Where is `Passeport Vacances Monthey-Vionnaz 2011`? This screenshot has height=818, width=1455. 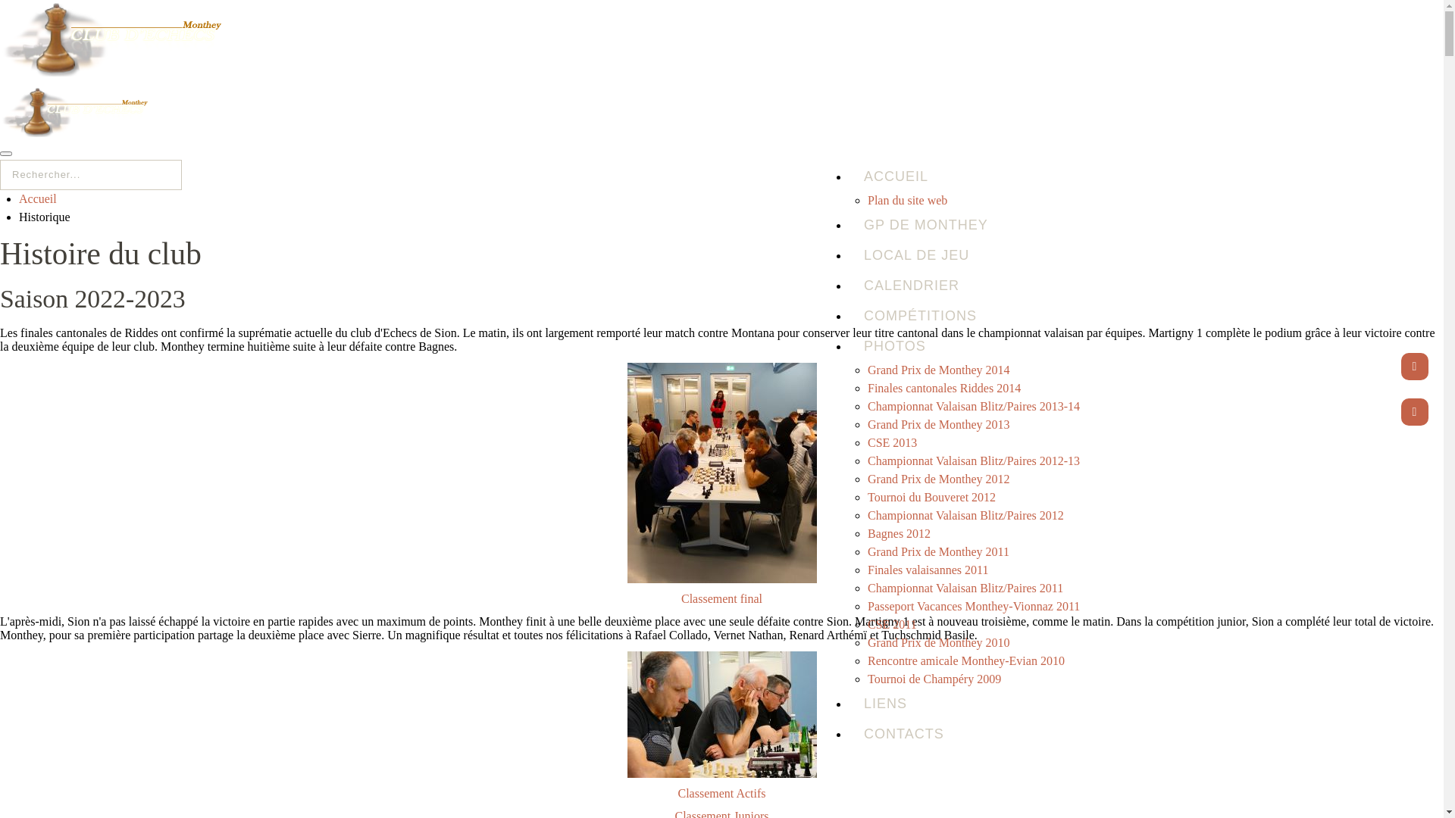
Passeport Vacances Monthey-Vionnaz 2011 is located at coordinates (974, 606).